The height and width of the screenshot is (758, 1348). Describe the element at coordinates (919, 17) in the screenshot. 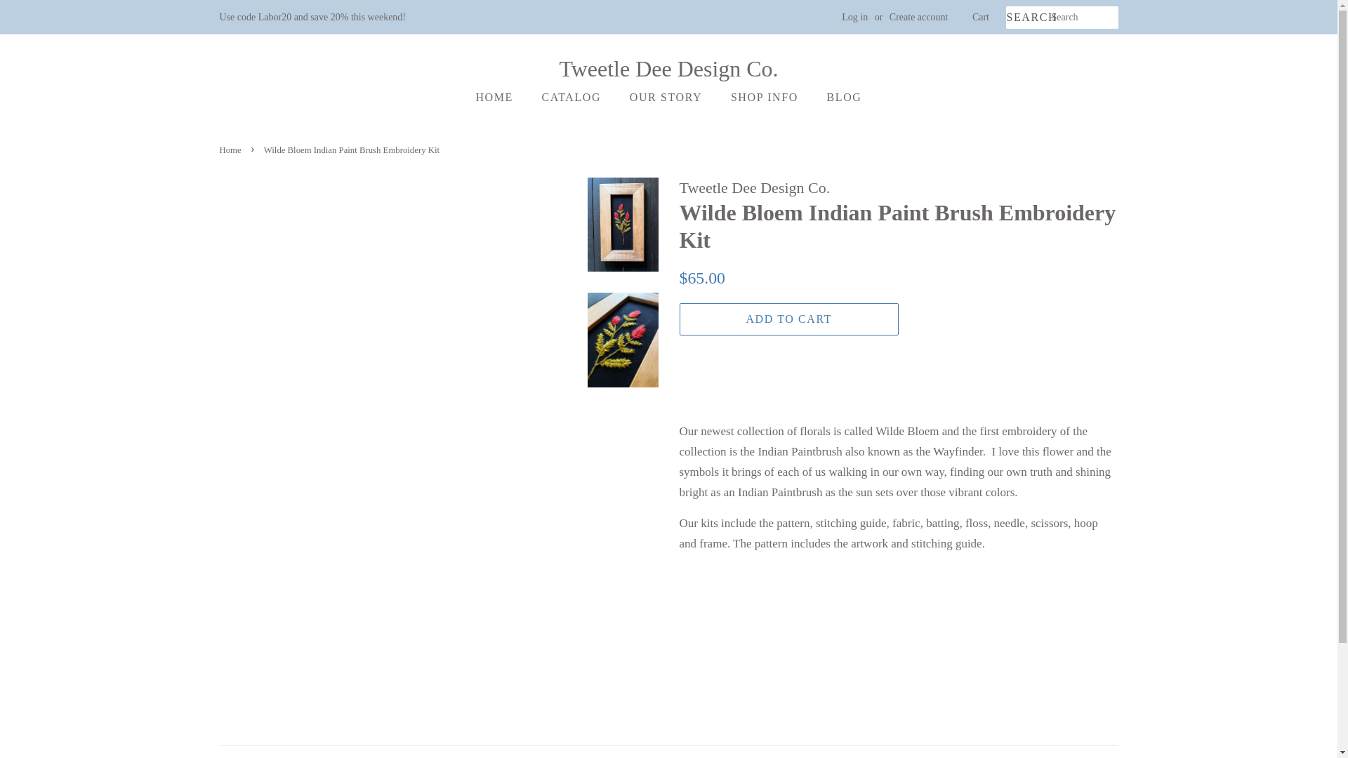

I see `Create account` at that location.